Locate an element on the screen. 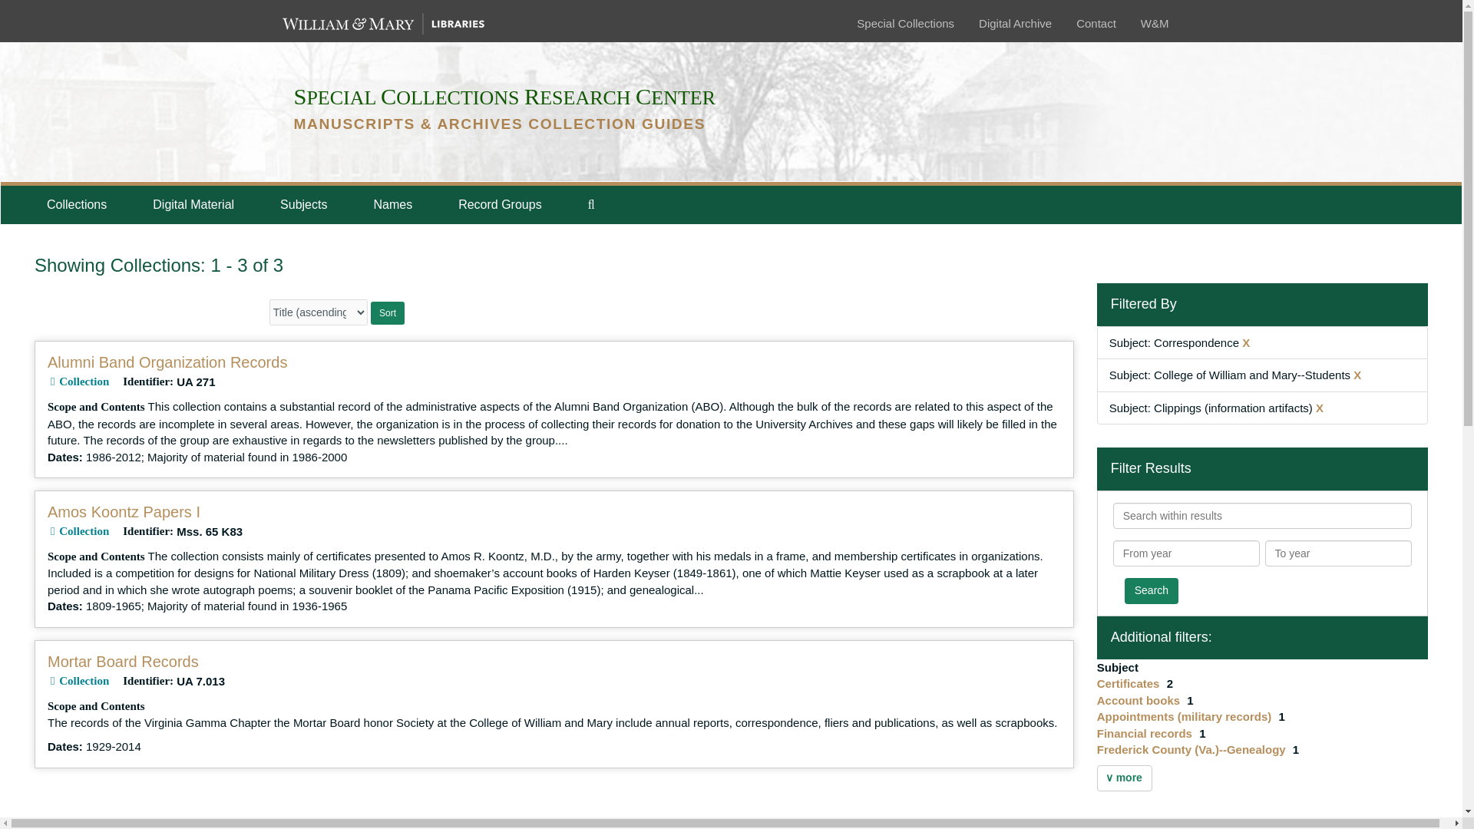 The width and height of the screenshot is (1474, 829). Filter By 'Account books' is located at coordinates (1139, 700).